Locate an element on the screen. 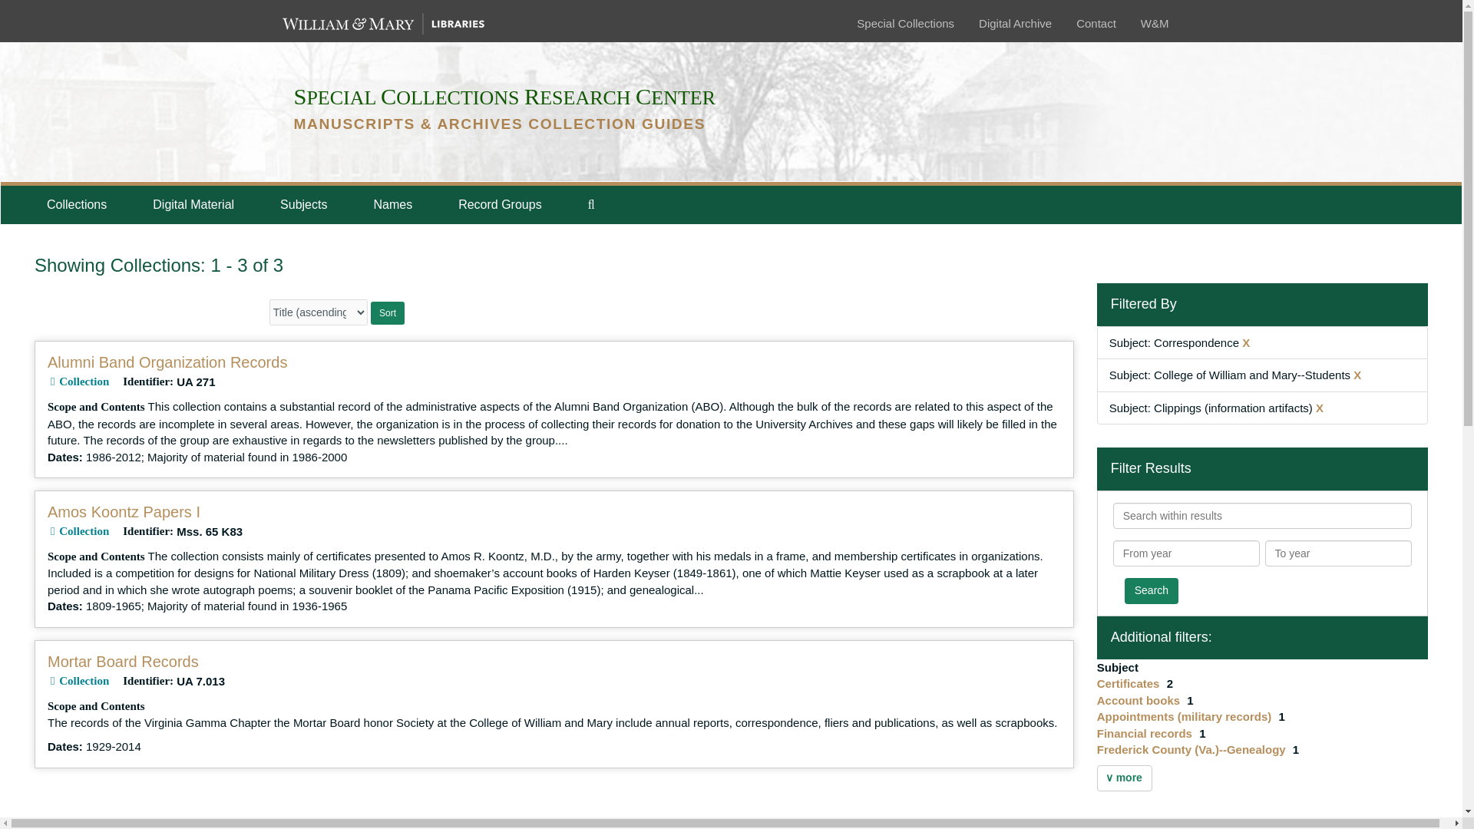 The width and height of the screenshot is (1474, 829). Filter By 'Account books' is located at coordinates (1139, 700).